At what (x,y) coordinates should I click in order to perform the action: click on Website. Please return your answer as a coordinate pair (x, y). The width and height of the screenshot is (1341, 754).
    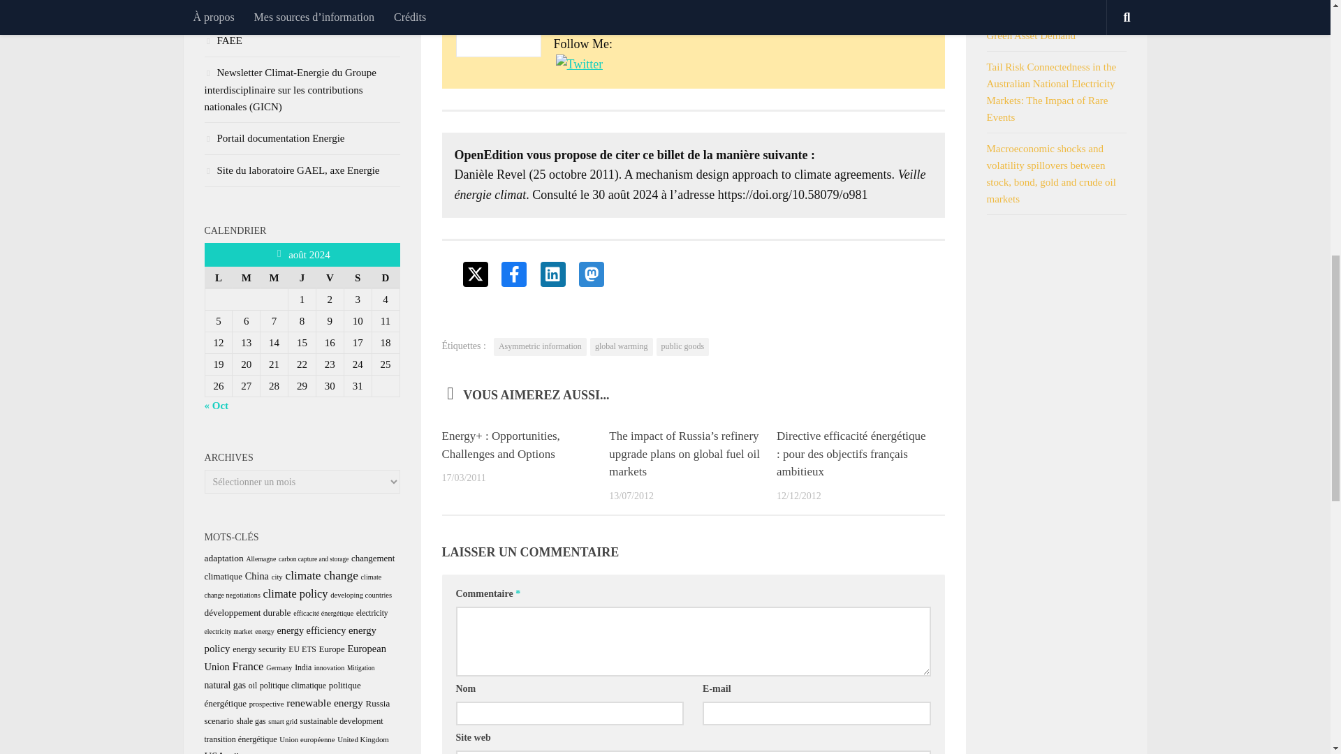
    Looking at the image, I should click on (640, 20).